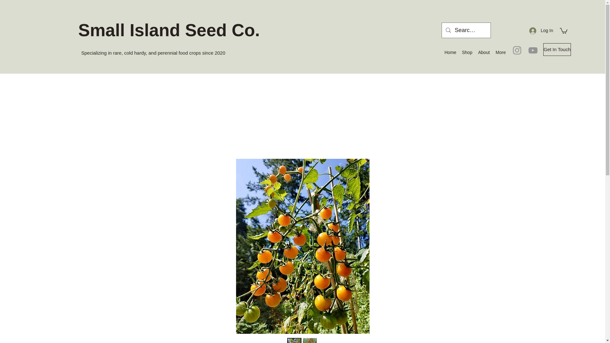 The image size is (610, 343). I want to click on Log In, so click(541, 30).